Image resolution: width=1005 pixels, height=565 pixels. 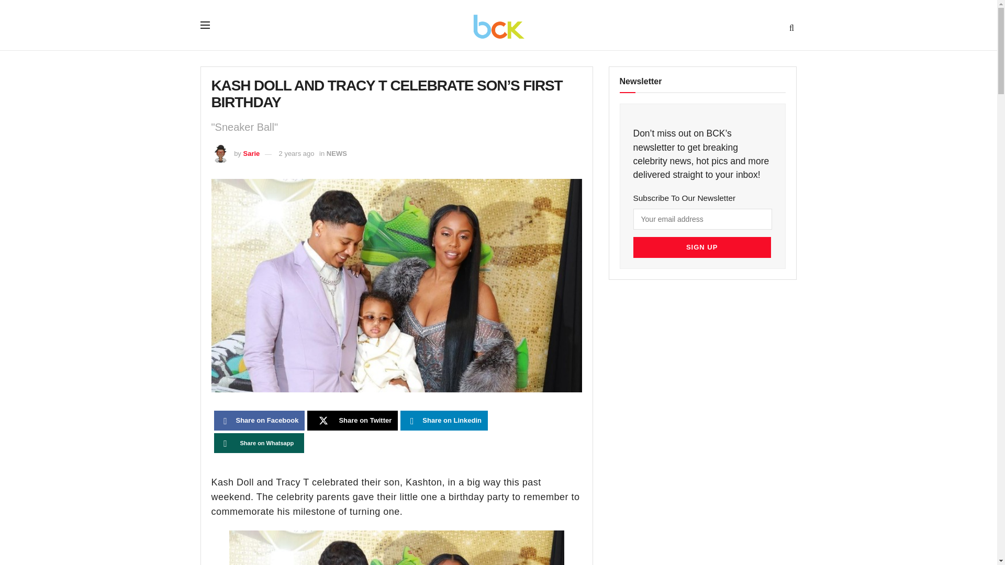 I want to click on Sarie, so click(x=251, y=154).